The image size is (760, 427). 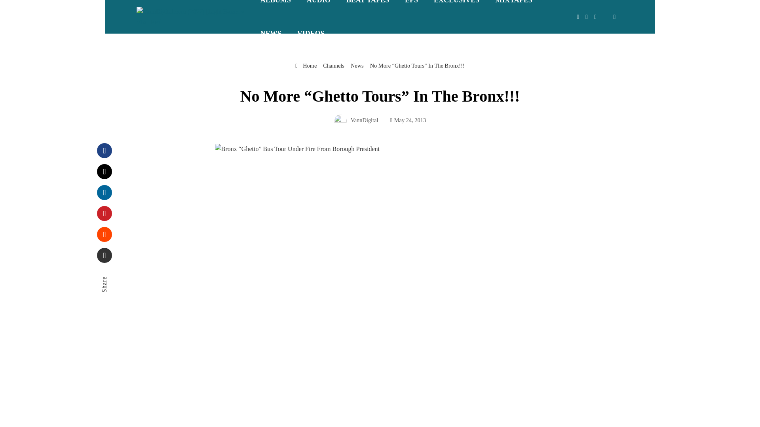 I want to click on LinkedIn, so click(x=104, y=192).